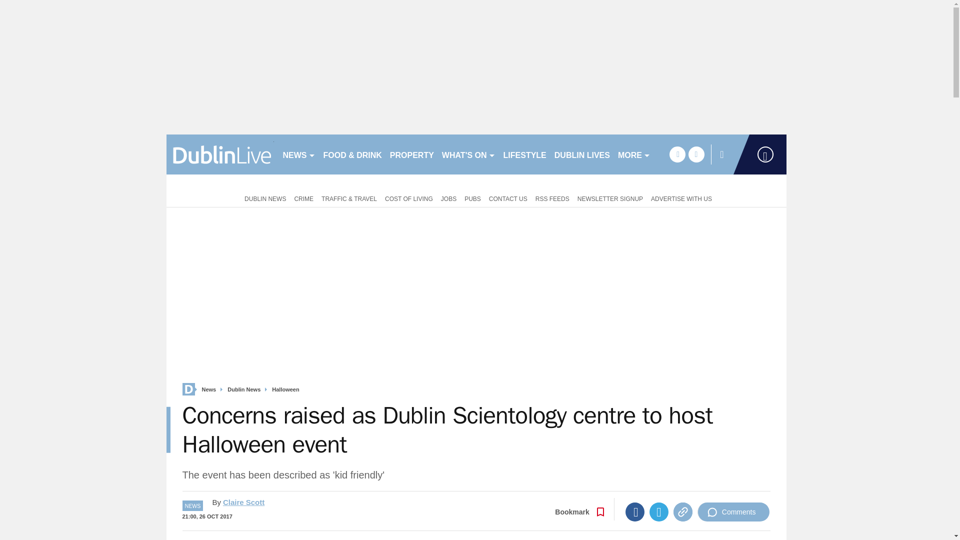  Describe the element at coordinates (299, 154) in the screenshot. I see `NEWS` at that location.